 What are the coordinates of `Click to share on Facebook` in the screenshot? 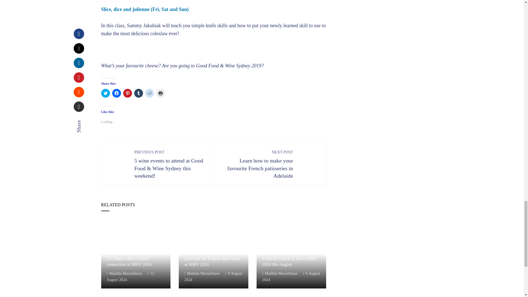 It's located at (116, 93).